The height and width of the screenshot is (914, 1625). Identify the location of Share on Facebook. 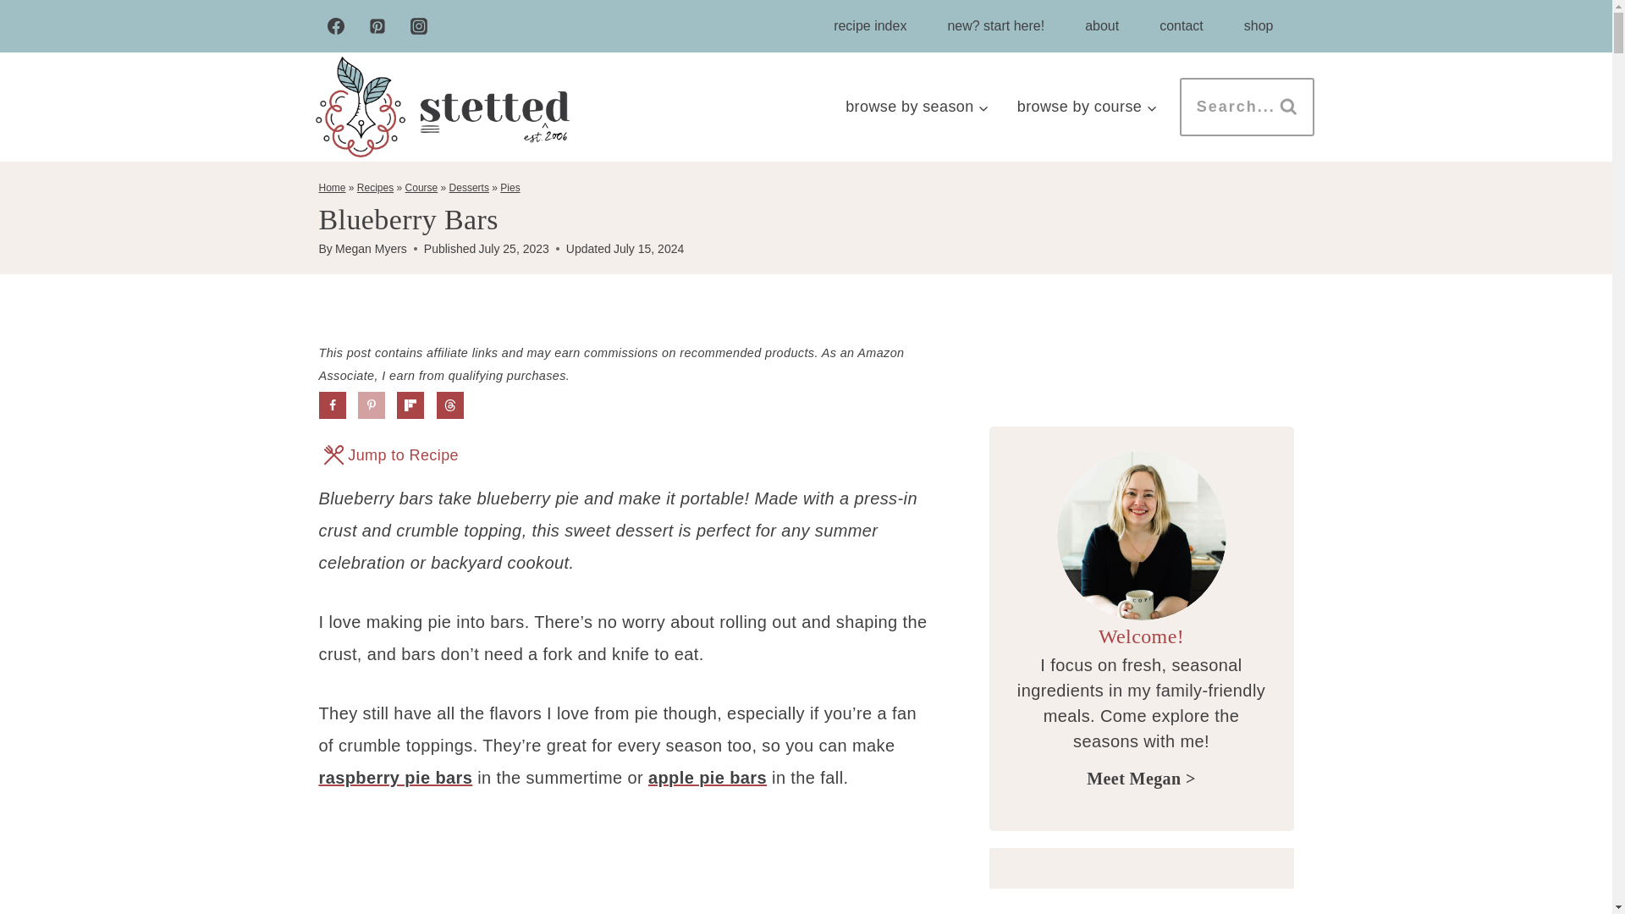
(332, 405).